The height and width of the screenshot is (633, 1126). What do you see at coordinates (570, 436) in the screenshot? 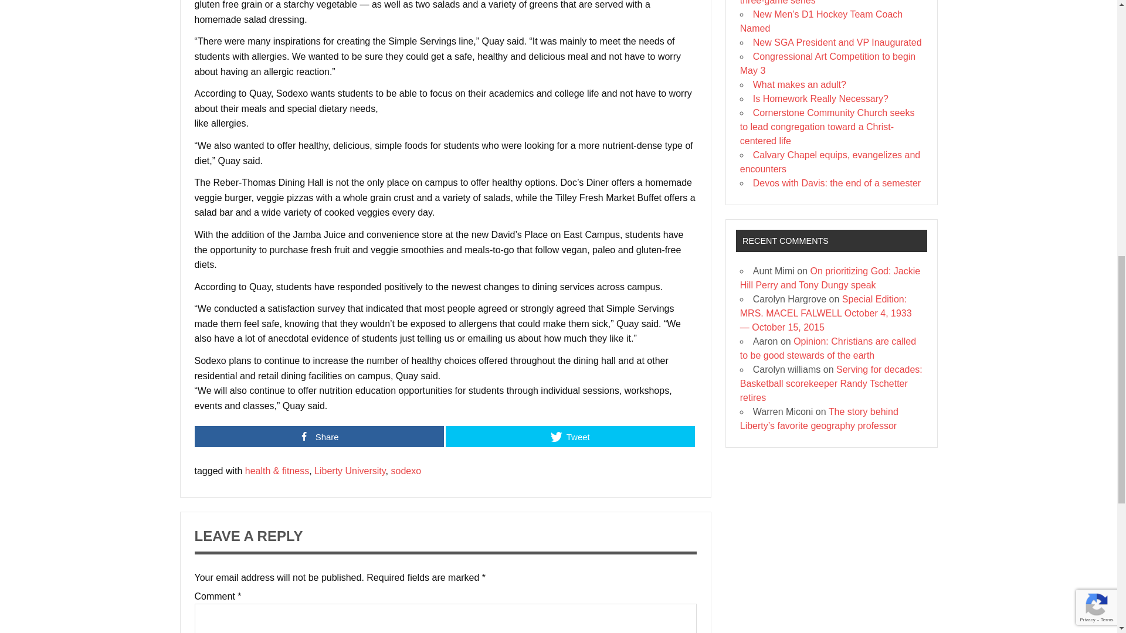
I see `Tweet` at bounding box center [570, 436].